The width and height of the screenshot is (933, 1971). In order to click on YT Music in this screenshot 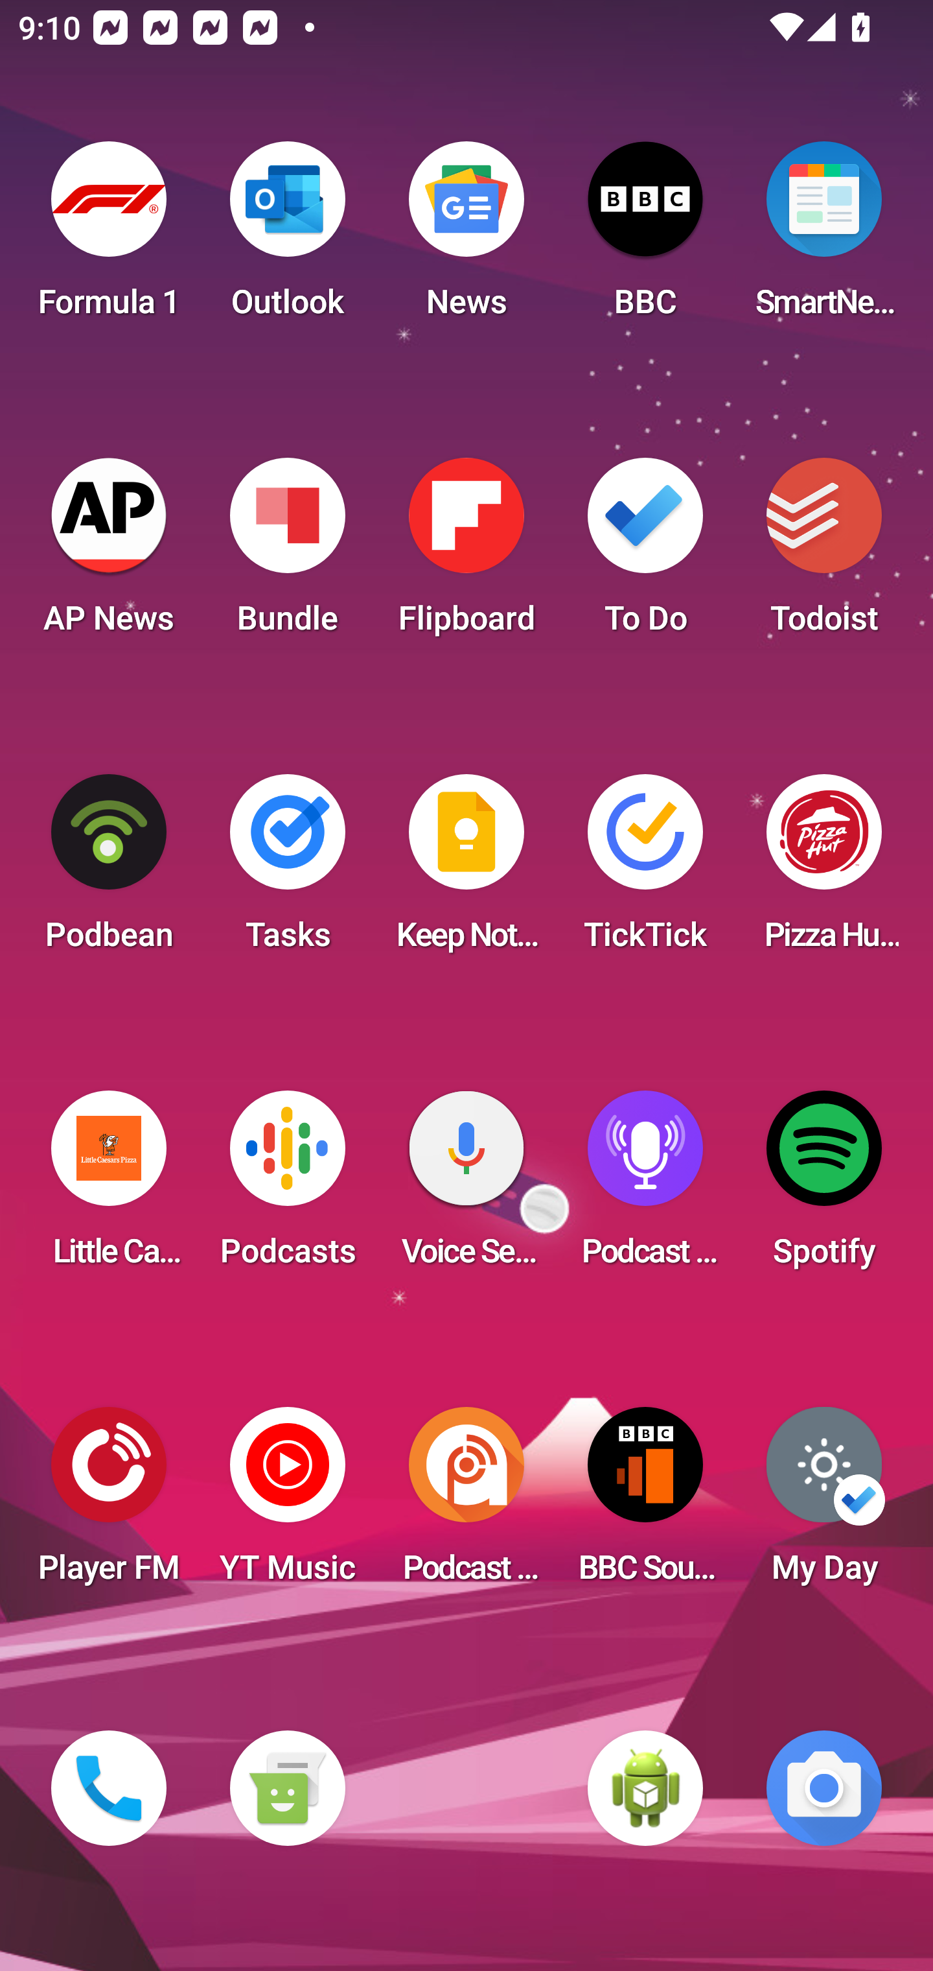, I will do `click(287, 1503)`.